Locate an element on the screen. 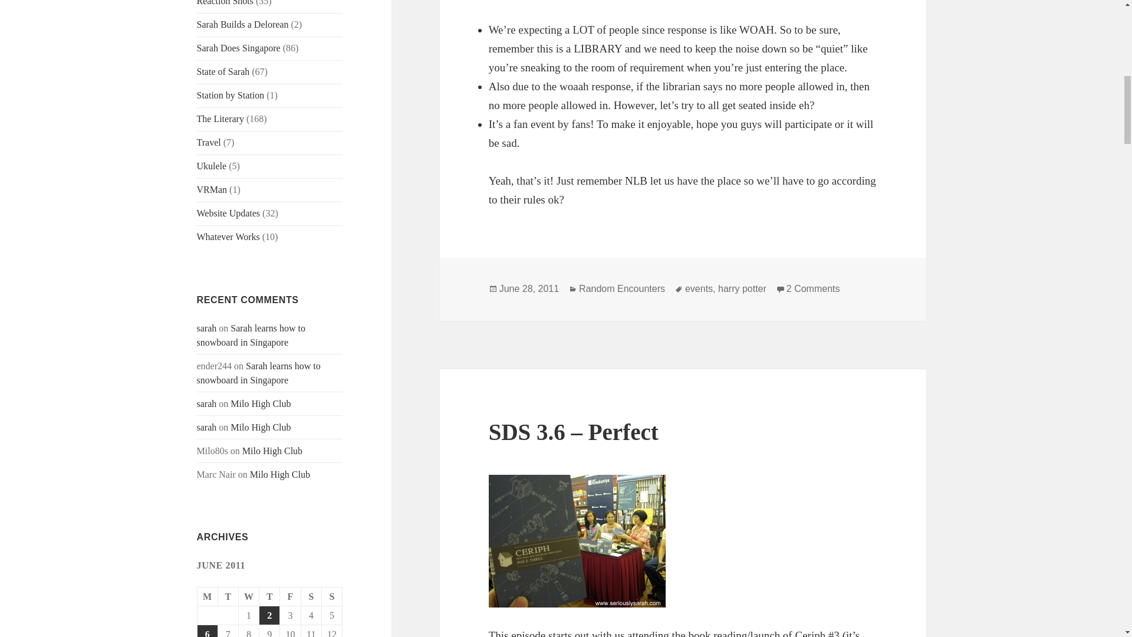 The width and height of the screenshot is (1132, 637). Sarah learns how to snowboard in Singapore is located at coordinates (258, 373).